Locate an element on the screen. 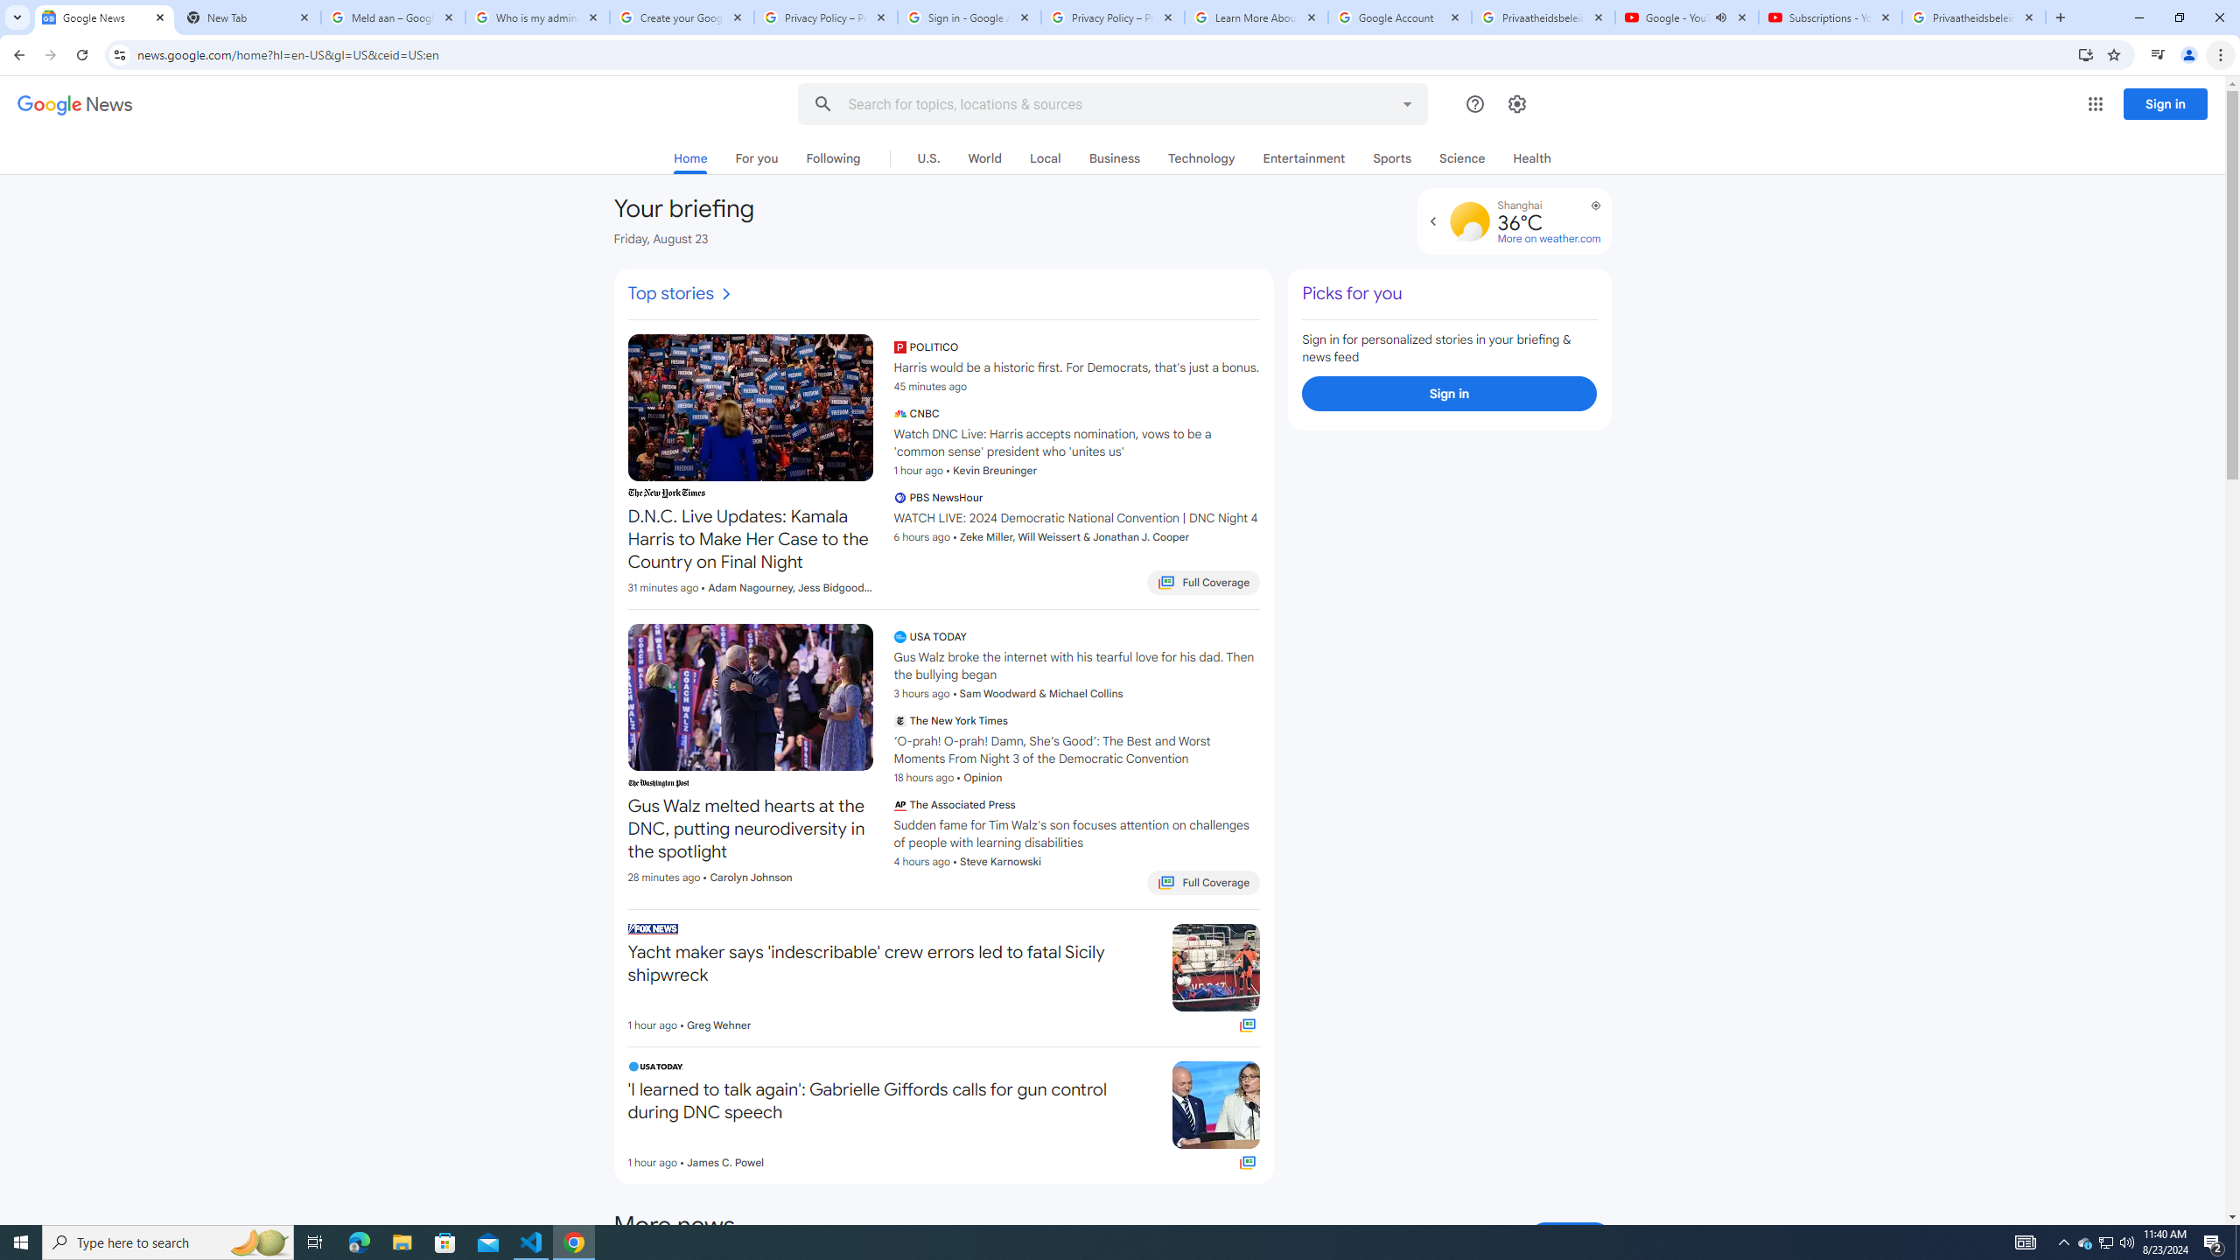 This screenshot has height=1260, width=2240. More on weather.com is located at coordinates (1549, 238).